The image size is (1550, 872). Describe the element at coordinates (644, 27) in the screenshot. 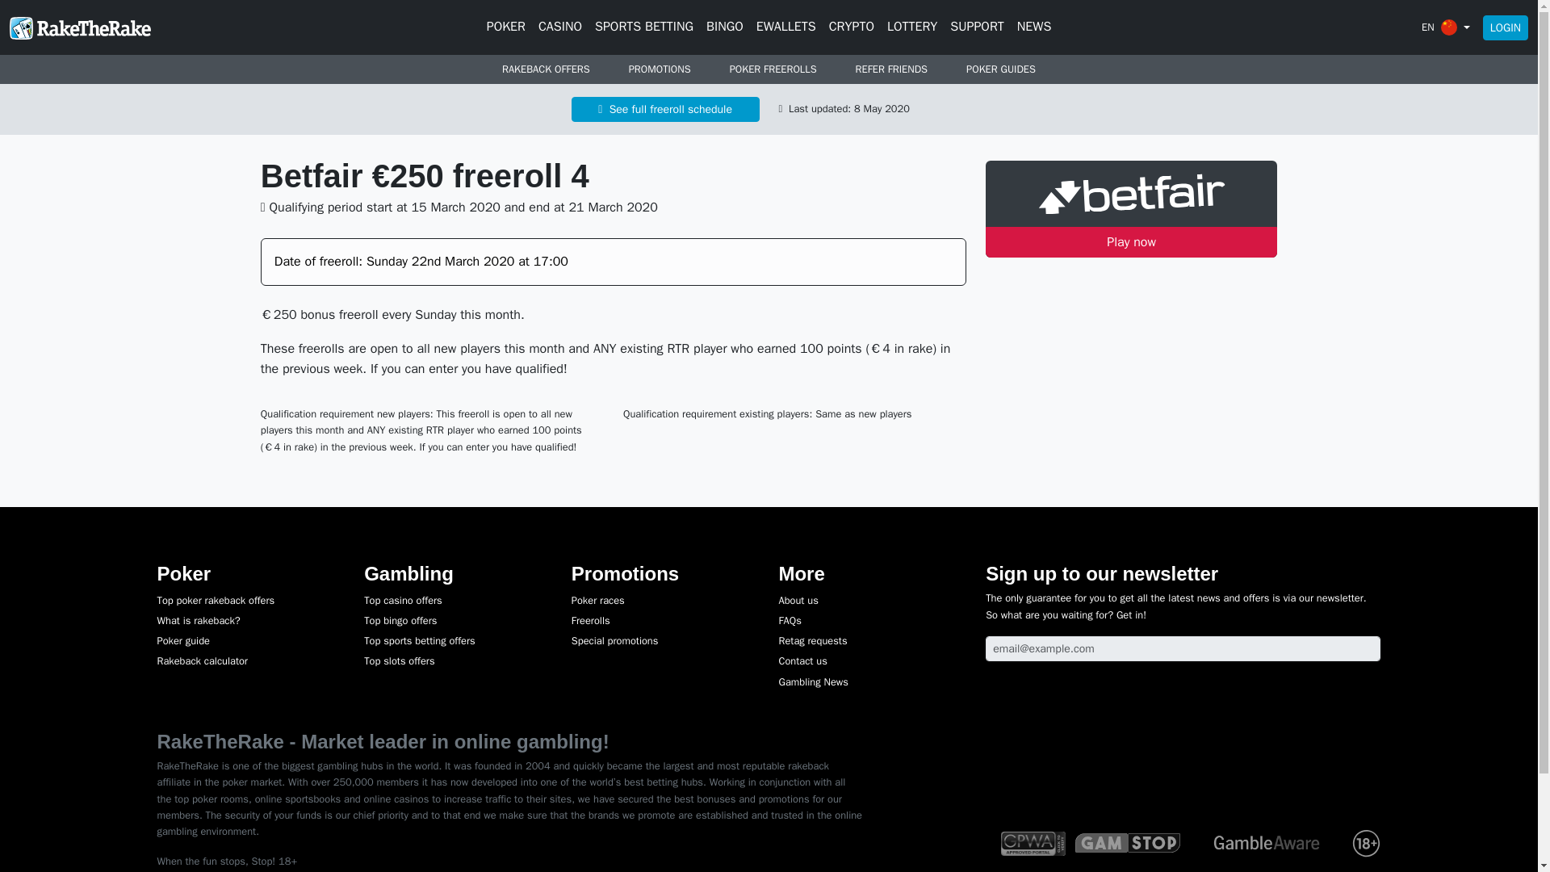

I see `Sports Betting` at that location.